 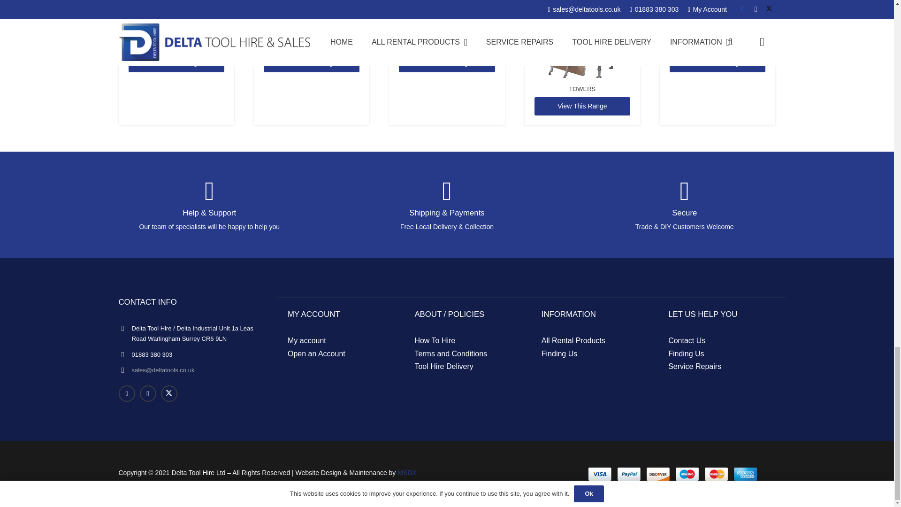 I want to click on Instagram, so click(x=147, y=393).